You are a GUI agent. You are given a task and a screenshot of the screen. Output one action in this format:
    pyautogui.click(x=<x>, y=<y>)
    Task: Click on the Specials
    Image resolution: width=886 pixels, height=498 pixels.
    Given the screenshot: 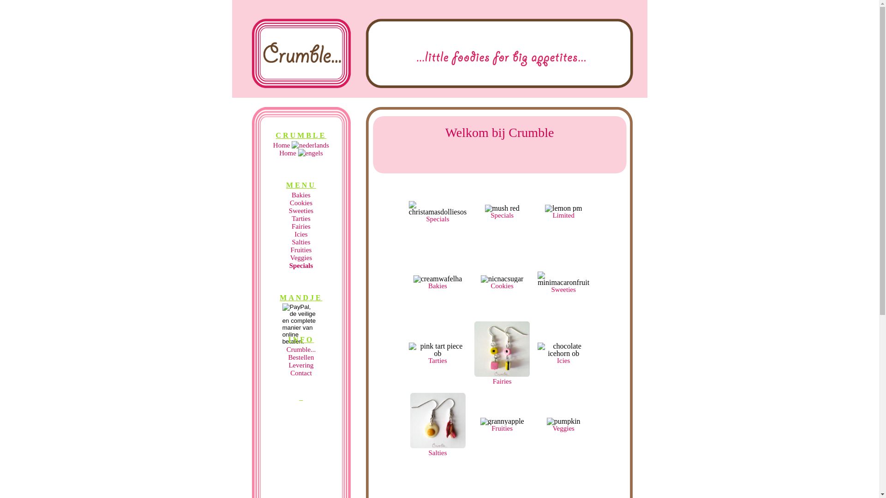 What is the action you would take?
    pyautogui.click(x=447, y=222)
    